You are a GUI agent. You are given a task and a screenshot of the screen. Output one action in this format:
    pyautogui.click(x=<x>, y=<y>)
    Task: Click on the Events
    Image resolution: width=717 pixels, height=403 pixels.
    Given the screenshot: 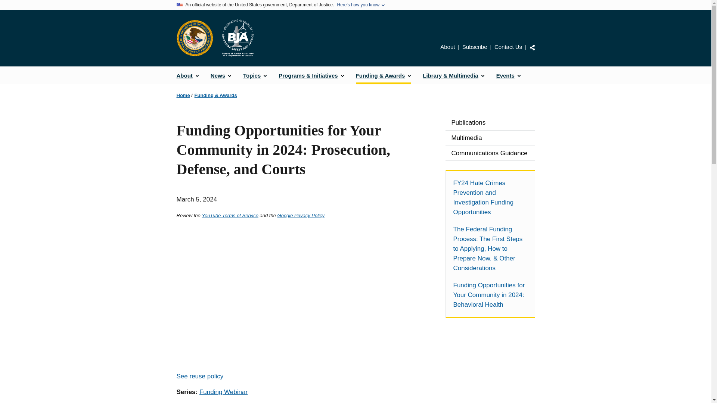 What is the action you would take?
    pyautogui.click(x=508, y=75)
    